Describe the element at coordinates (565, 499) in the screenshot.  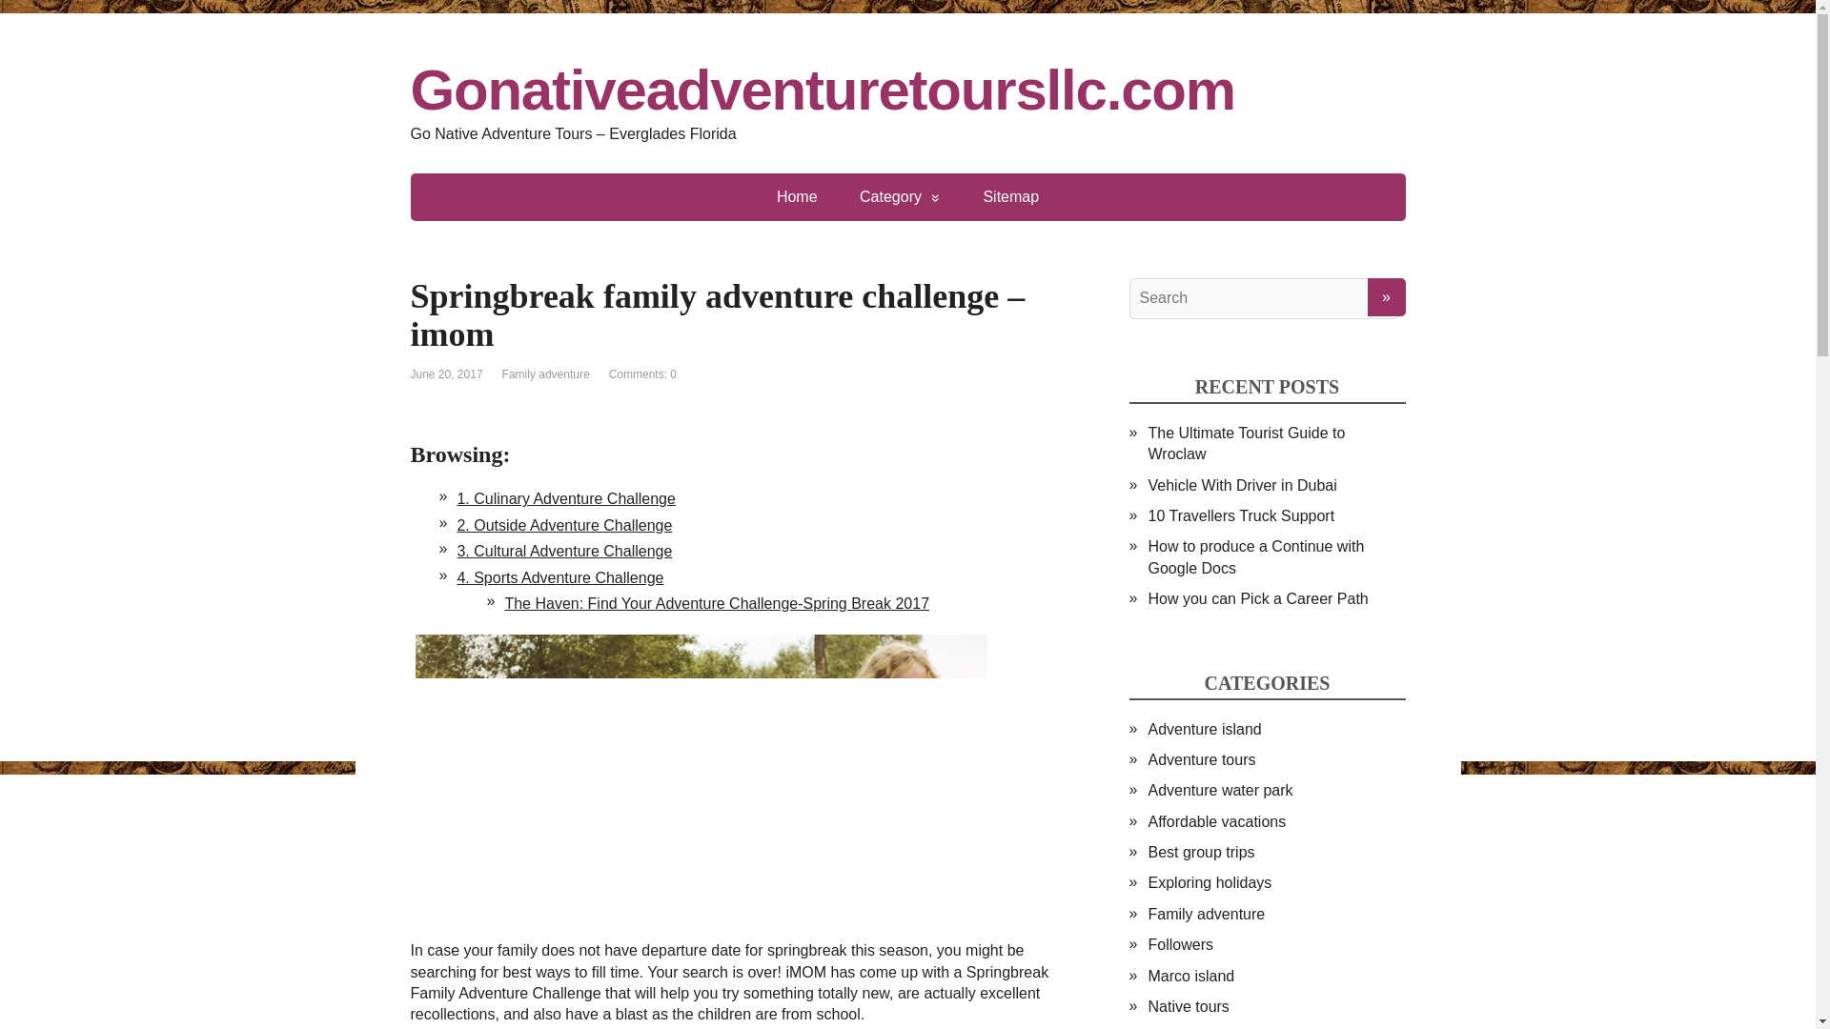
I see `1. Culinary Adventure Challenge` at that location.